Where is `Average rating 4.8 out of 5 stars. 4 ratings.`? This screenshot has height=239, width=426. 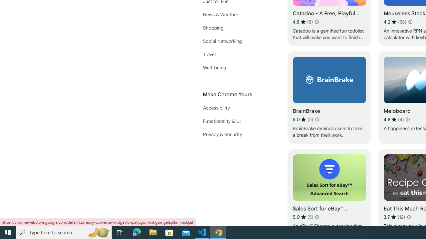 Average rating 4.8 out of 5 stars. 4 ratings. is located at coordinates (393, 119).